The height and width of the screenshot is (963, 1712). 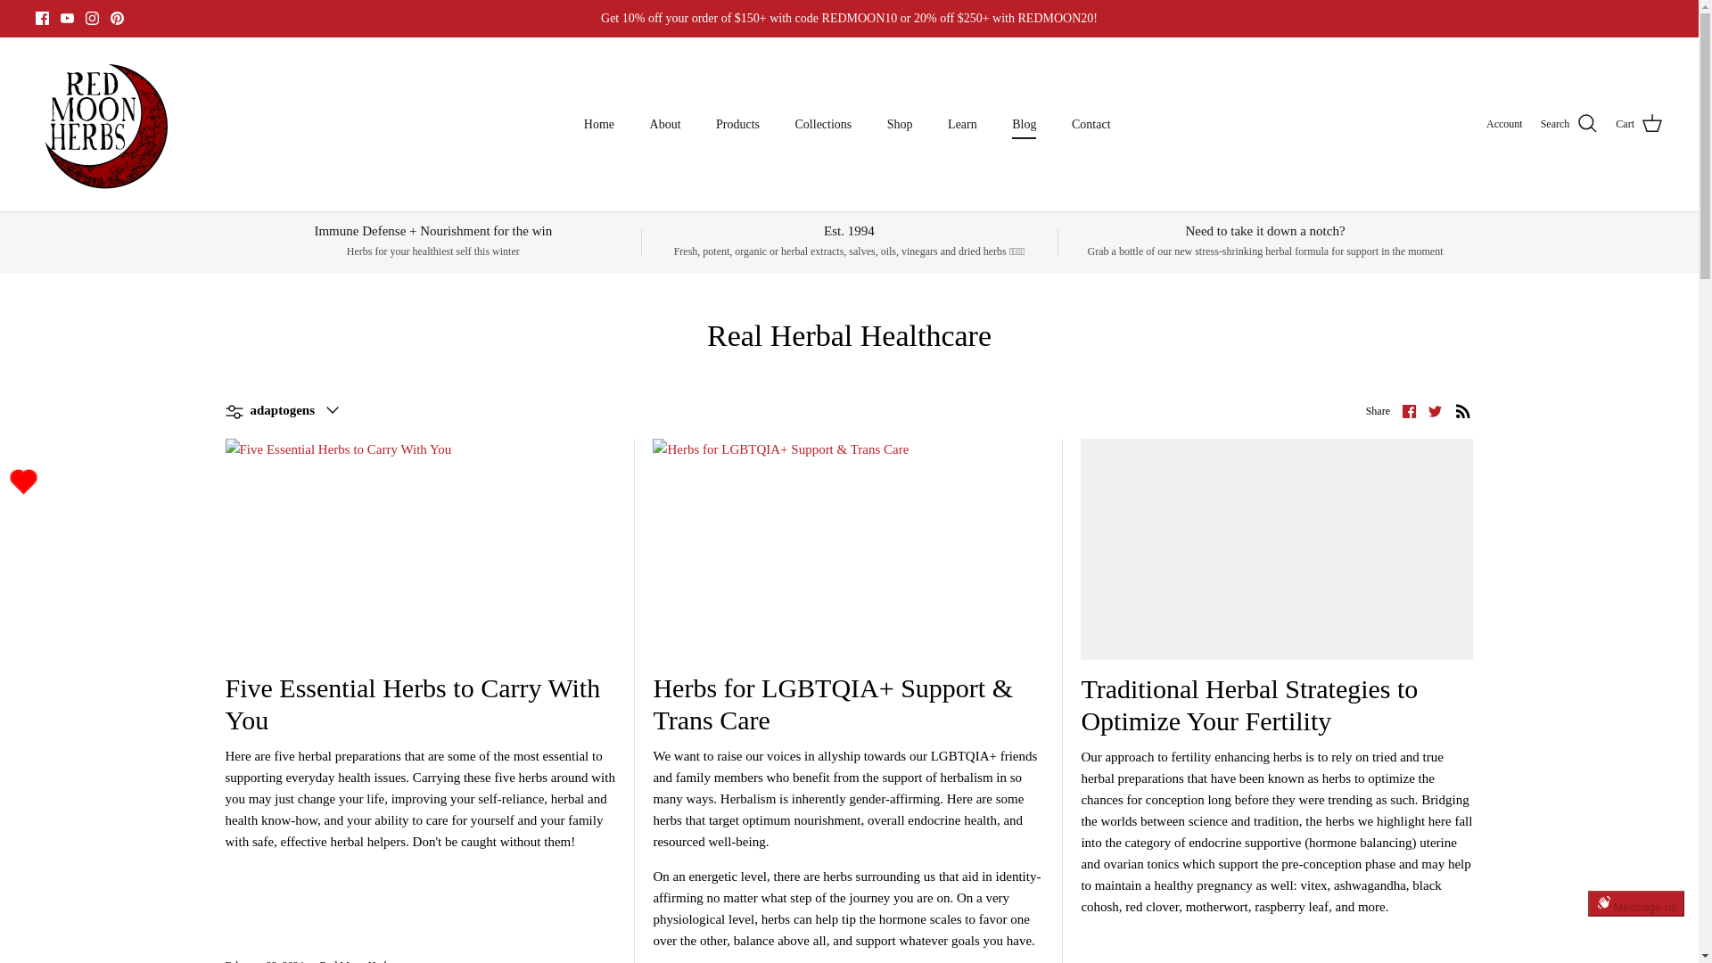 What do you see at coordinates (665, 123) in the screenshot?
I see `About` at bounding box center [665, 123].